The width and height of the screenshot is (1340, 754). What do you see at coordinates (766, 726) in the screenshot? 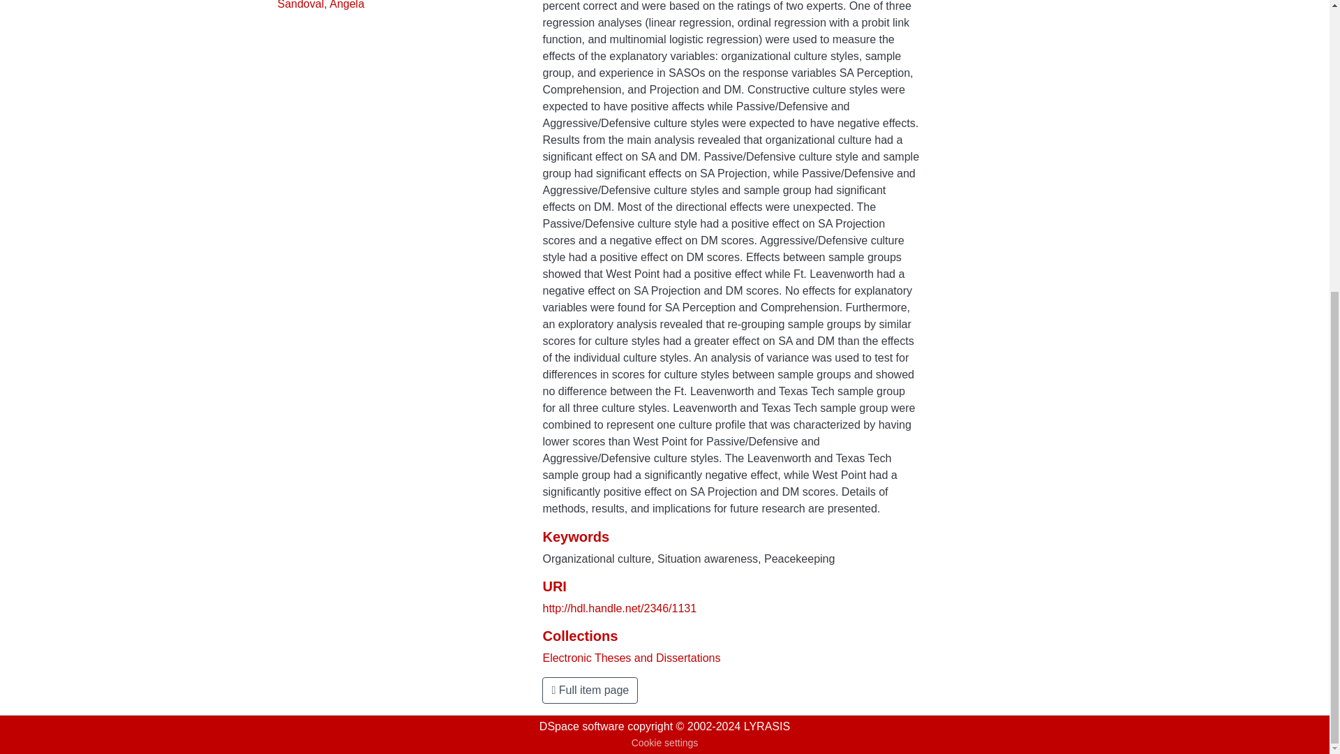
I see `LYRASIS` at bounding box center [766, 726].